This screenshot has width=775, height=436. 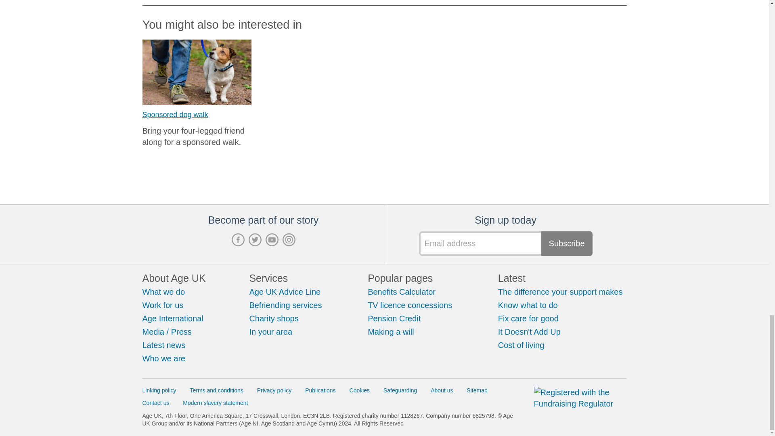 I want to click on Twitter, so click(x=255, y=239).